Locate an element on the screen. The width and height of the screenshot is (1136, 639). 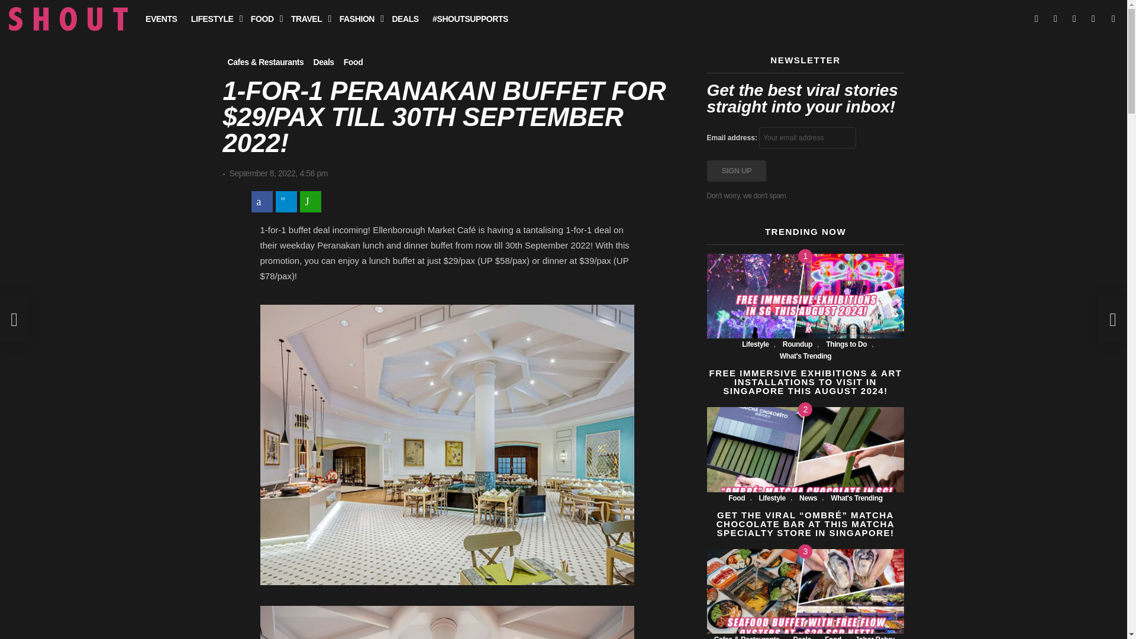
Deals is located at coordinates (323, 62).